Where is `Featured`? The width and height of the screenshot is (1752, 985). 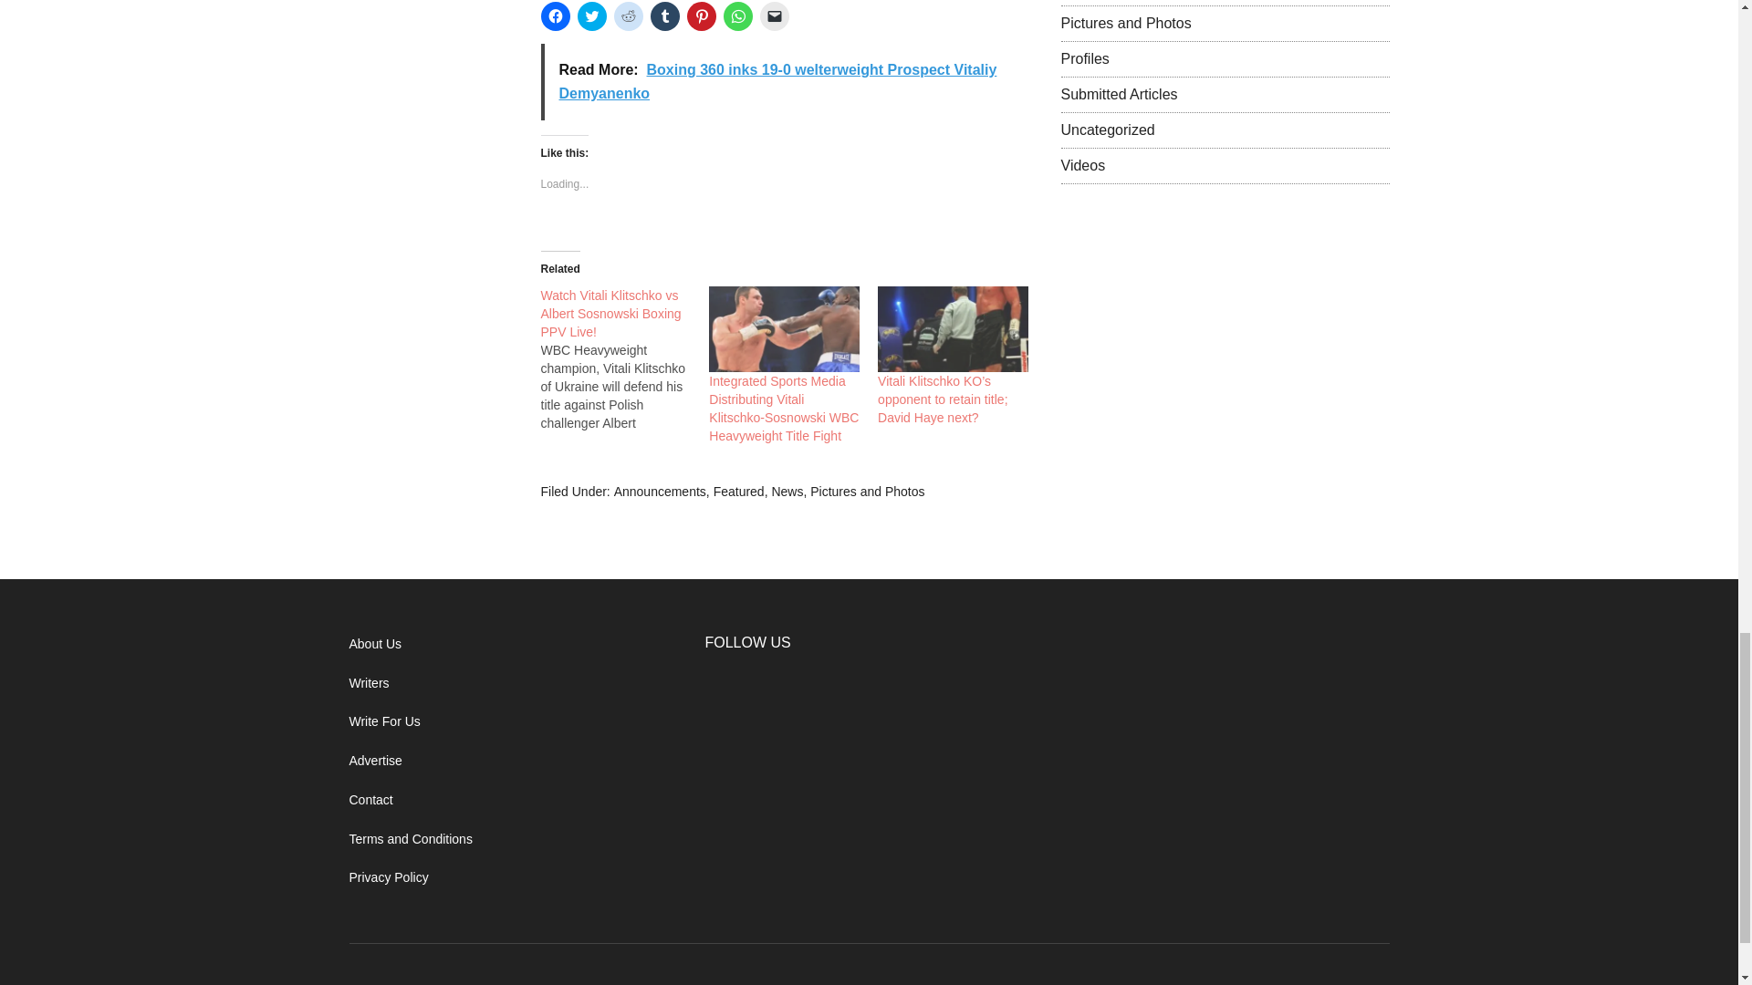 Featured is located at coordinates (738, 491).